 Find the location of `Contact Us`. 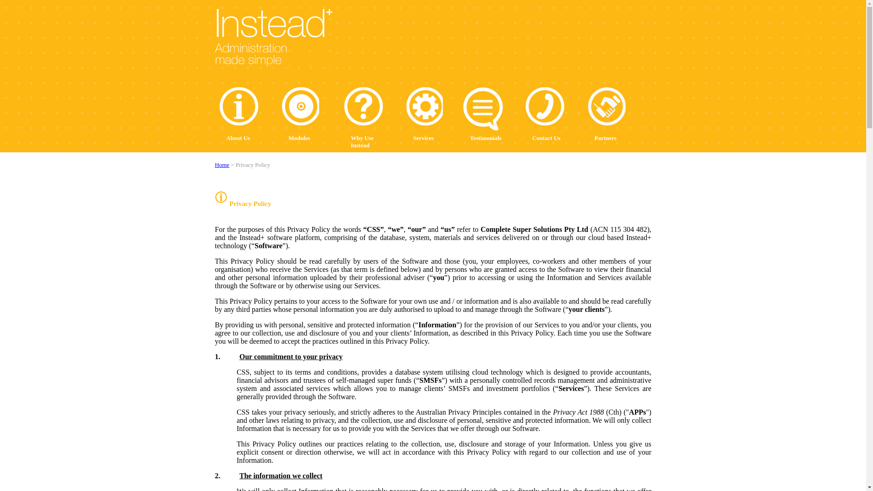

Contact Us is located at coordinates (546, 115).